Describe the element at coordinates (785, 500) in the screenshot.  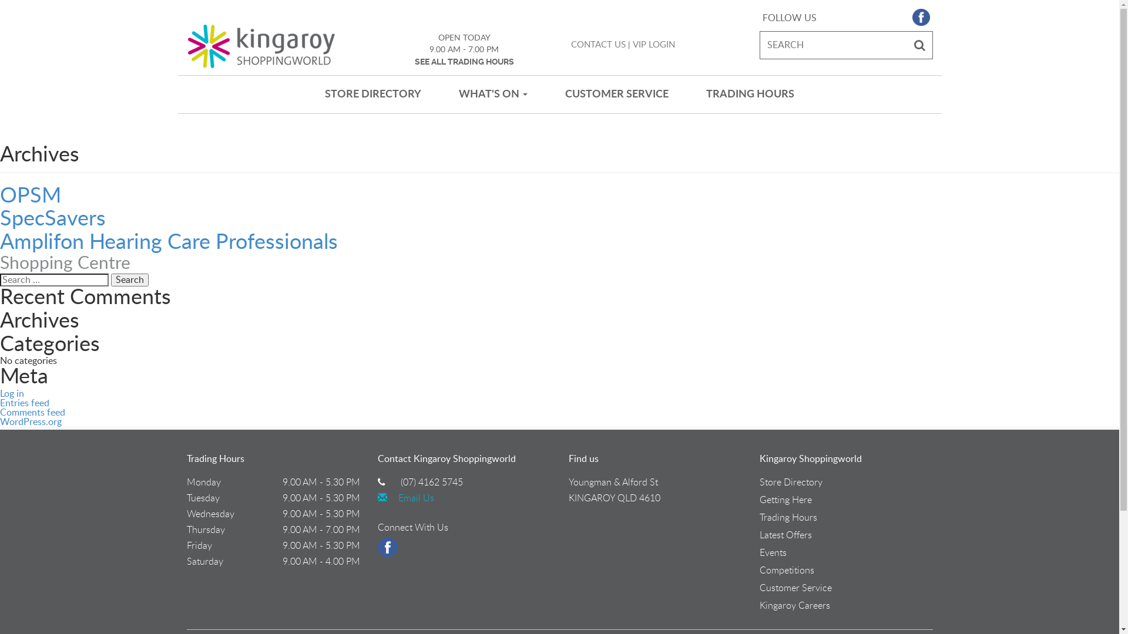
I see `Getting Here` at that location.